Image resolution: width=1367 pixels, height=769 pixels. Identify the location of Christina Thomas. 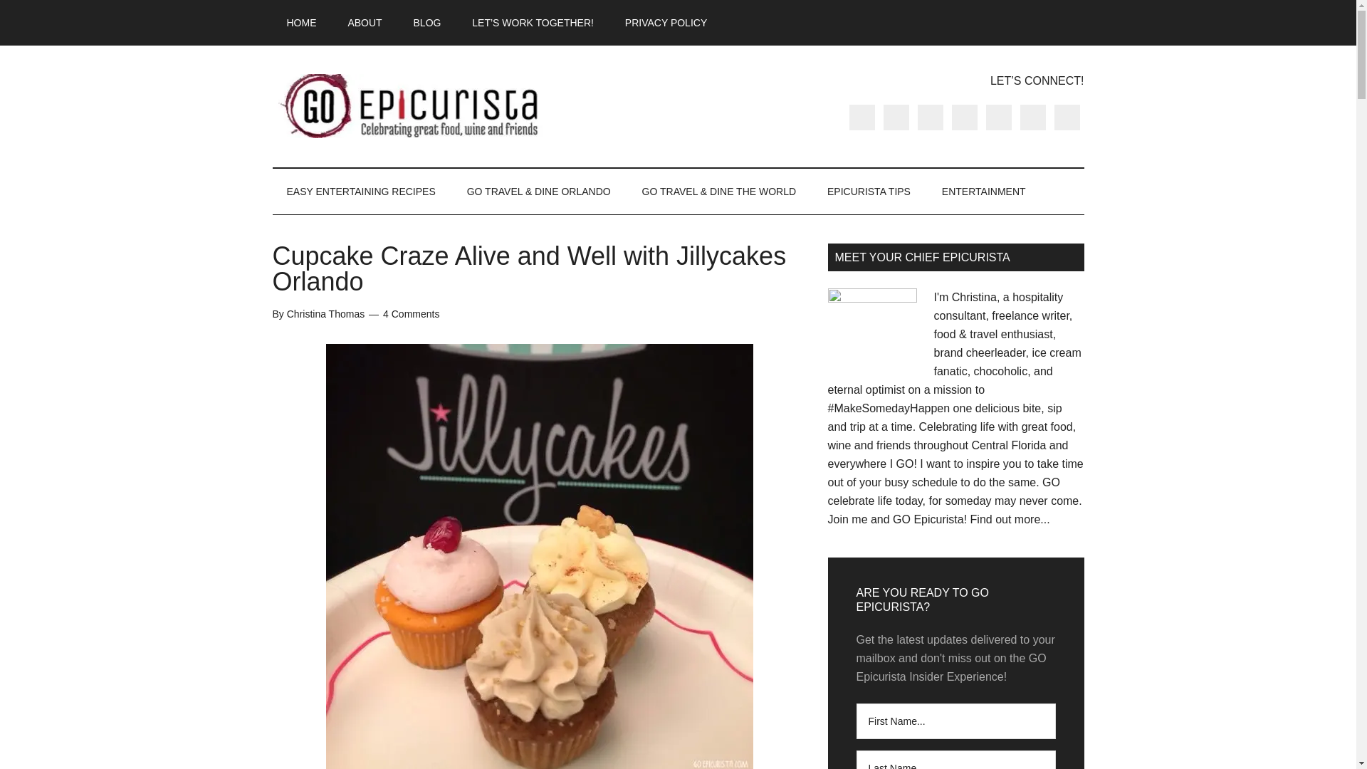
(326, 314).